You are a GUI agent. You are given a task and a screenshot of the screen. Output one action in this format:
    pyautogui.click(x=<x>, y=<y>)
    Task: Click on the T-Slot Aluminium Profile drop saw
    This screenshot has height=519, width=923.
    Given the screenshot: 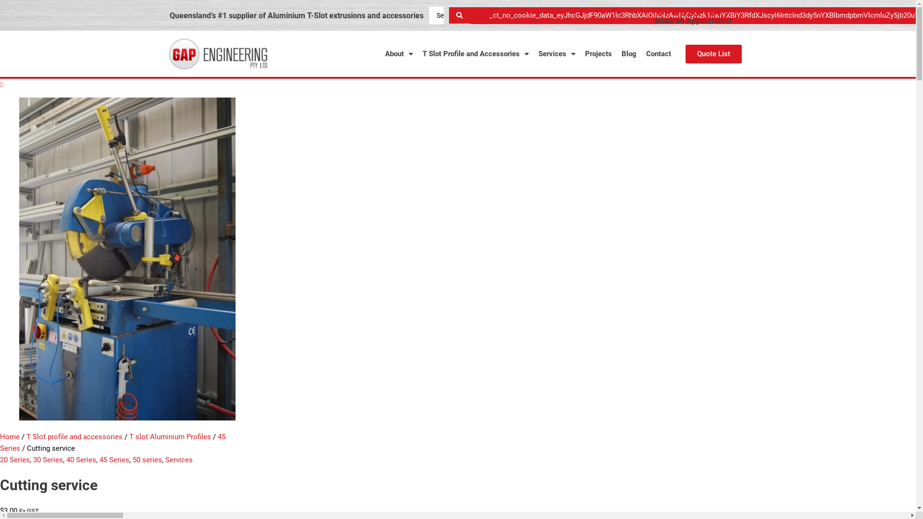 What is the action you would take?
    pyautogui.click(x=127, y=259)
    